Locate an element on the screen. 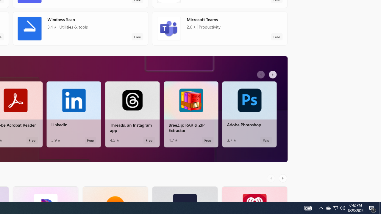 The width and height of the screenshot is (381, 214). AutomationID: RightScrollButton is located at coordinates (283, 178).